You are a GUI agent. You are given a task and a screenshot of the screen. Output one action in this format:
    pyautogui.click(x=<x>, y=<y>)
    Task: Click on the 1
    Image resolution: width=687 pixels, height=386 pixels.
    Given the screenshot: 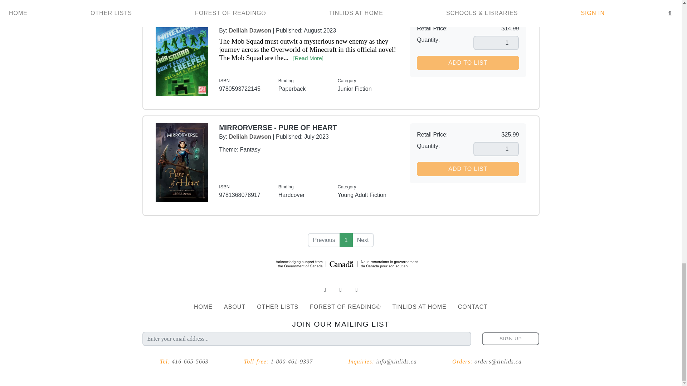 What is the action you would take?
    pyautogui.click(x=346, y=240)
    